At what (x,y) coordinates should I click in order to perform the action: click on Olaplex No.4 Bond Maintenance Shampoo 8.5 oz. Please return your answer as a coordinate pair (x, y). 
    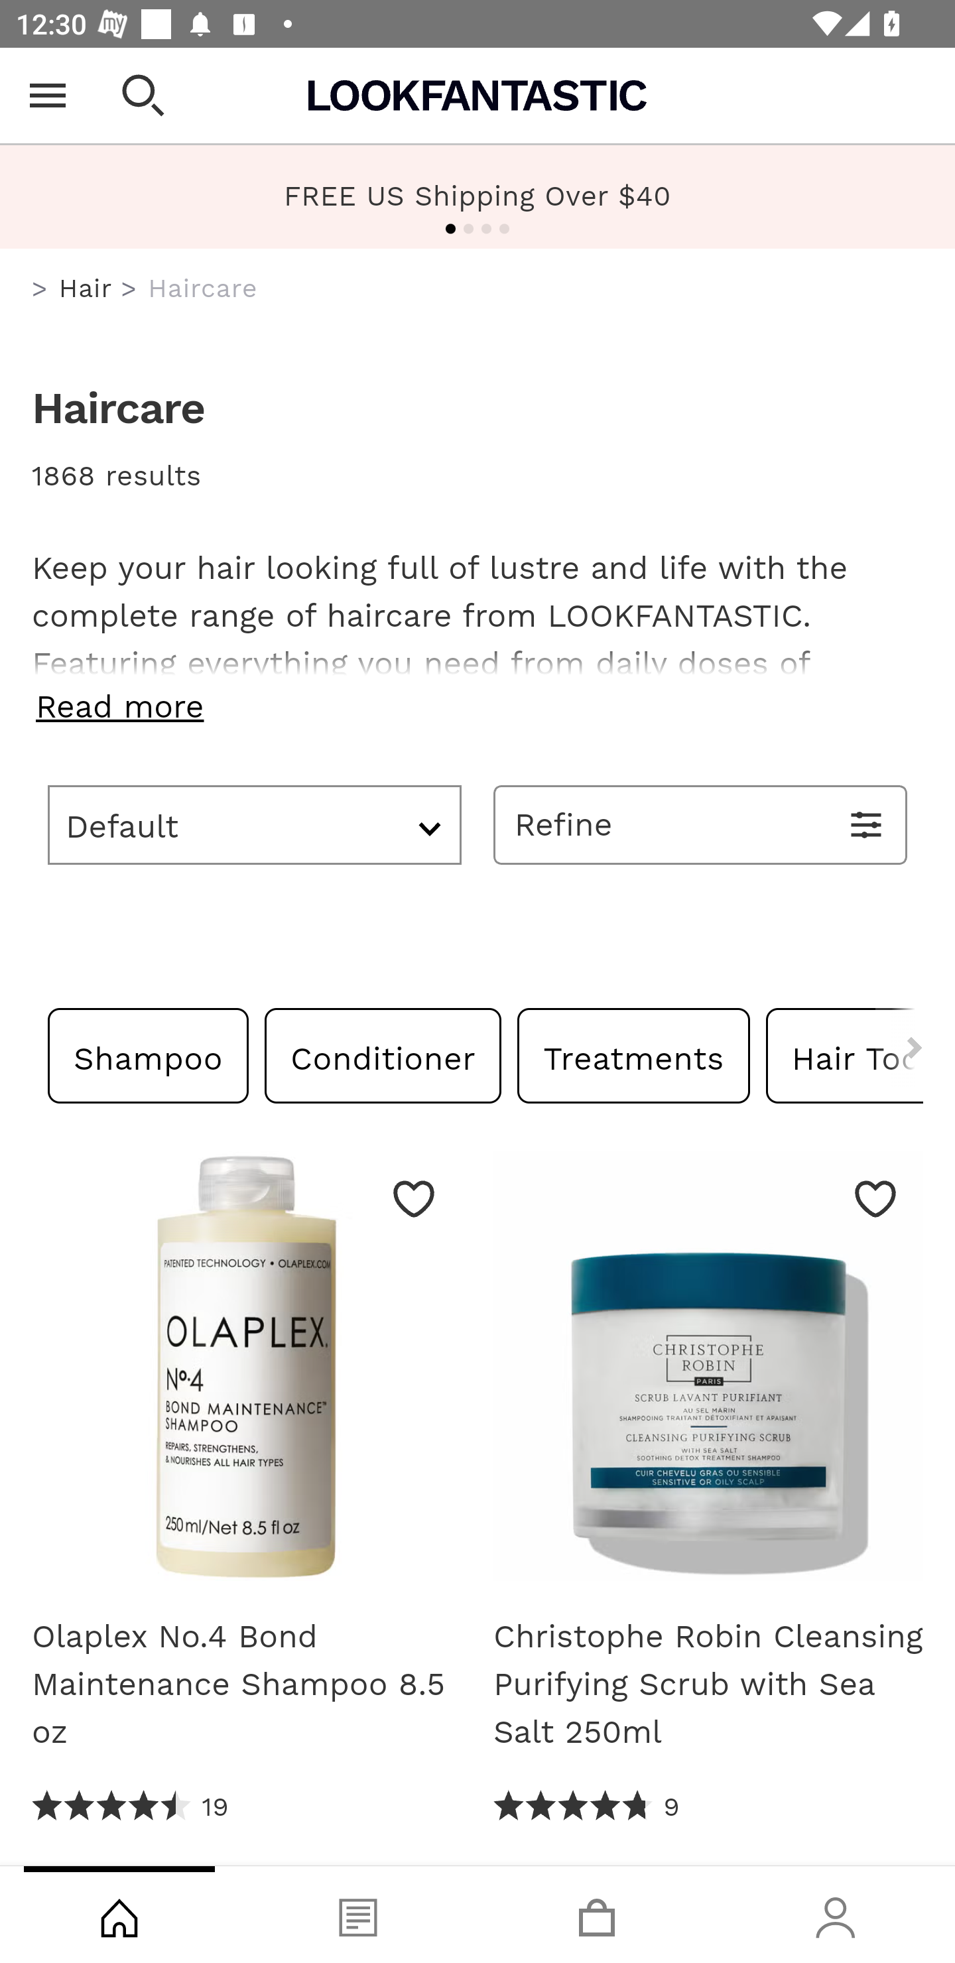
    Looking at the image, I should click on (246, 1374).